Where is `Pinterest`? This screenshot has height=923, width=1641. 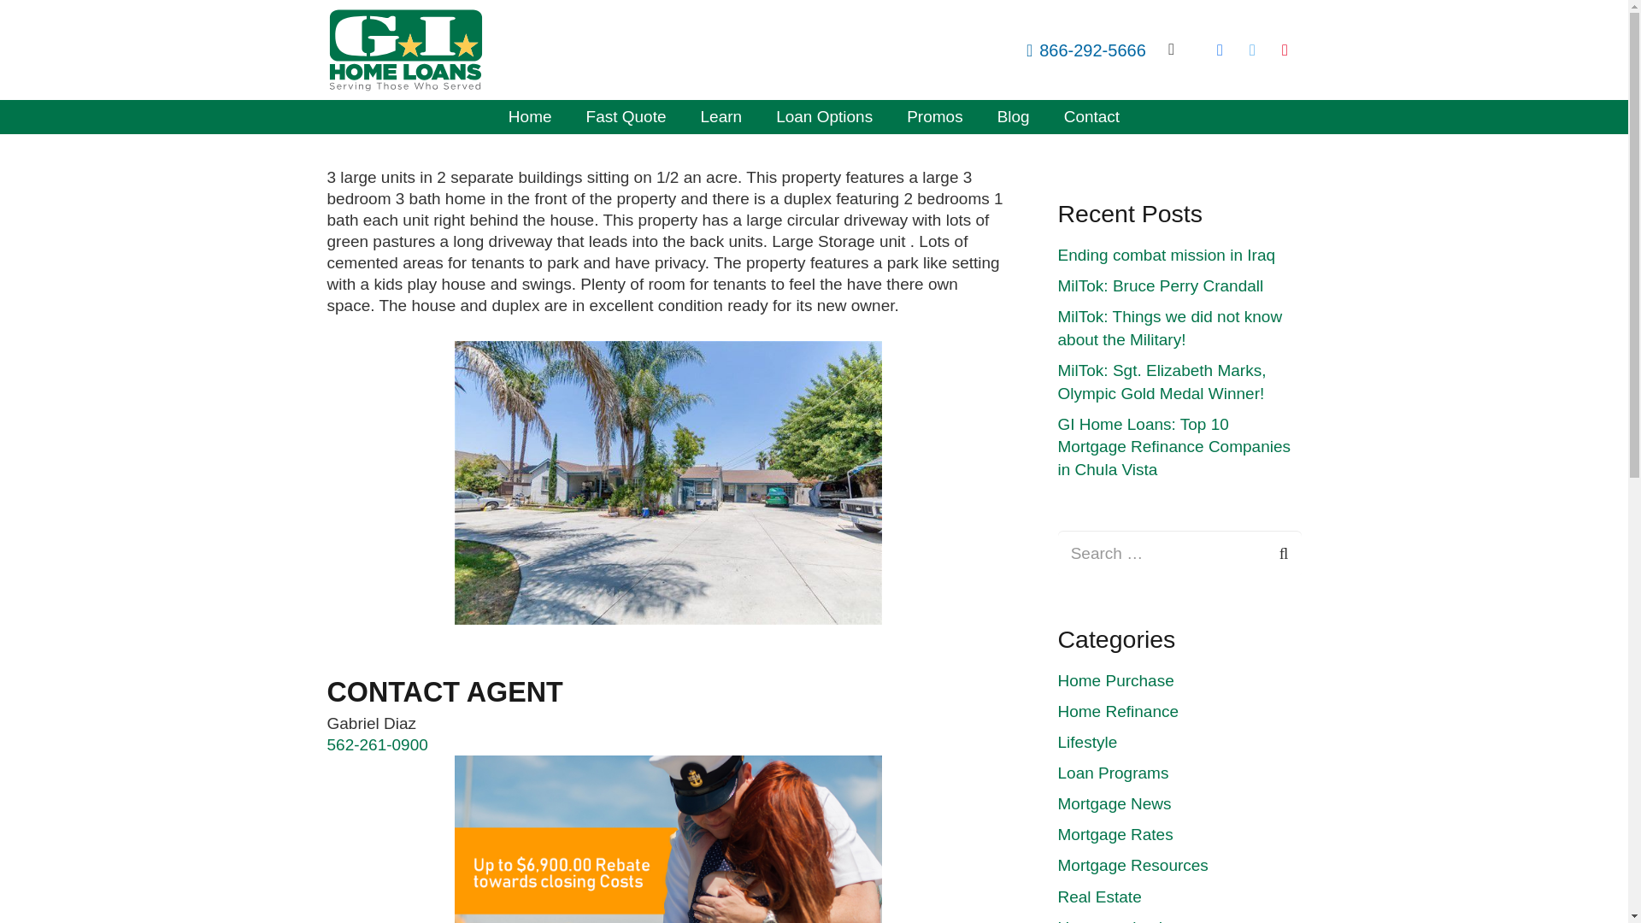
Pinterest is located at coordinates (1285, 50).